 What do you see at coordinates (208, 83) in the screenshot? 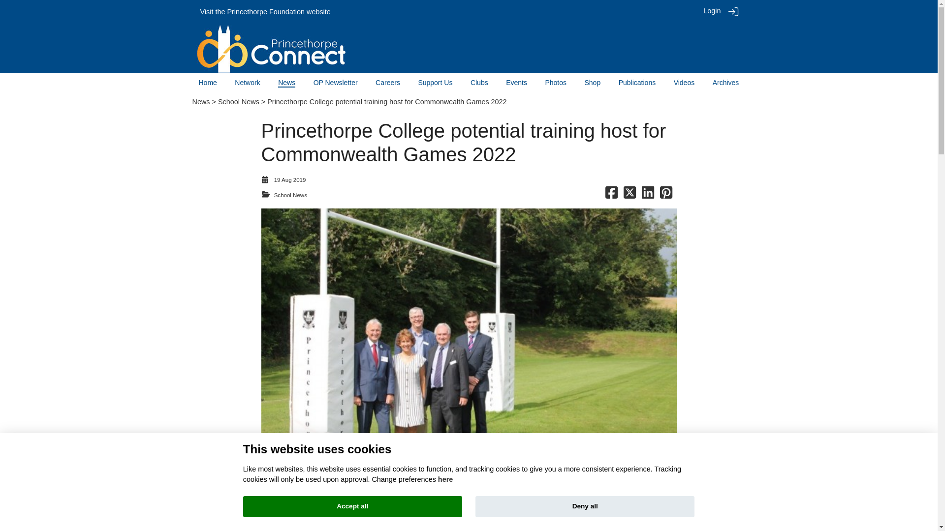
I see `Home` at bounding box center [208, 83].